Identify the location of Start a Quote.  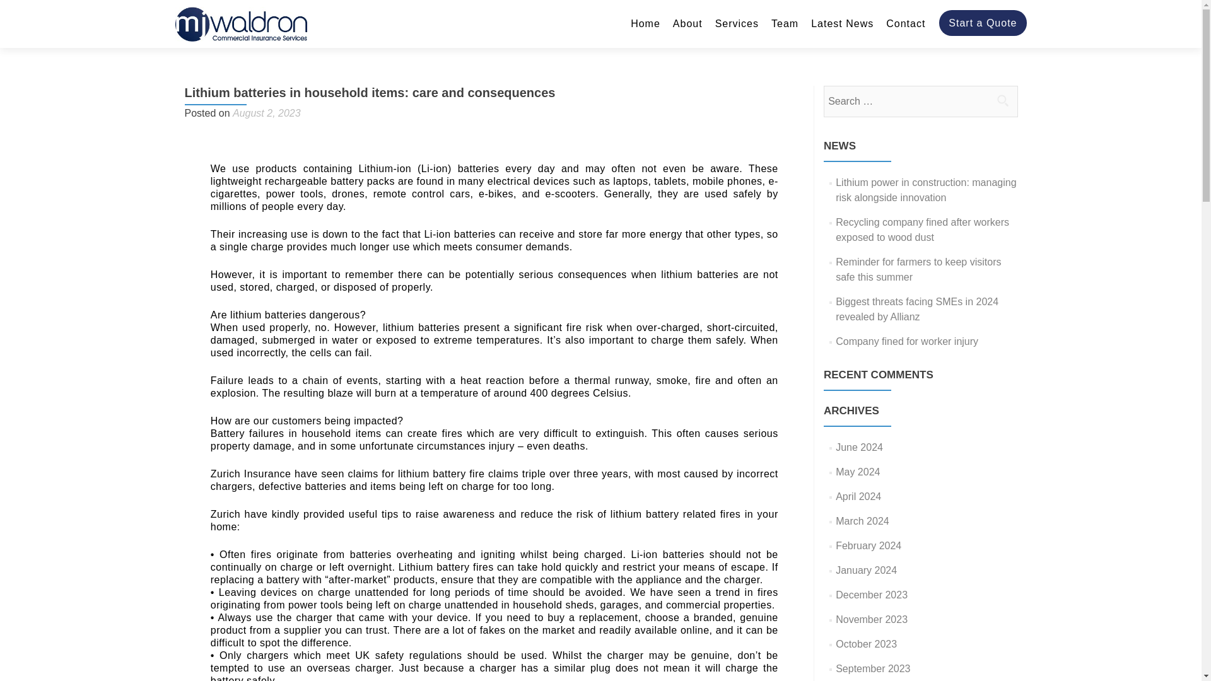
(983, 23).